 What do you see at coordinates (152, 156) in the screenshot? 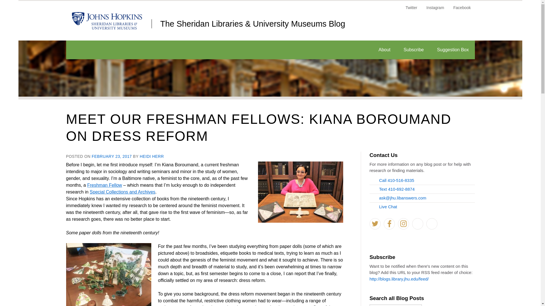
I see `HEIDI HERR` at bounding box center [152, 156].